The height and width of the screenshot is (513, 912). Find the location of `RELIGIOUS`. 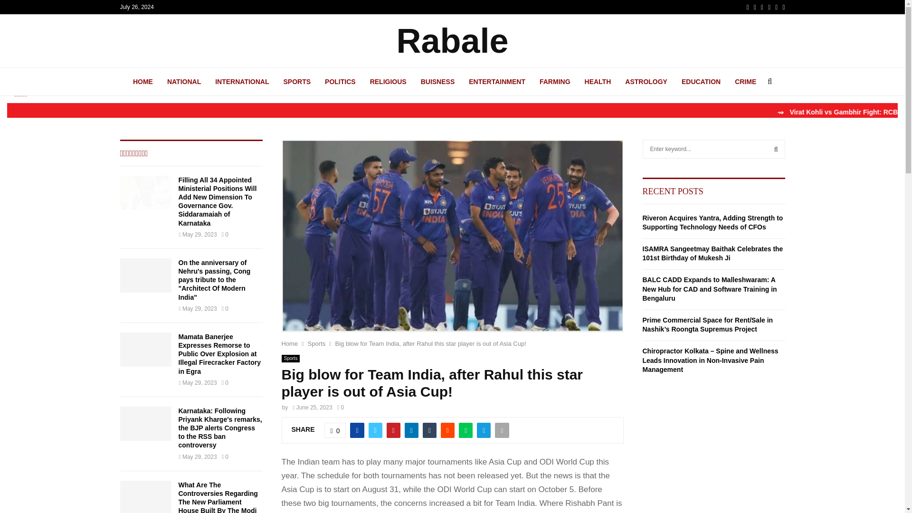

RELIGIOUS is located at coordinates (389, 81).